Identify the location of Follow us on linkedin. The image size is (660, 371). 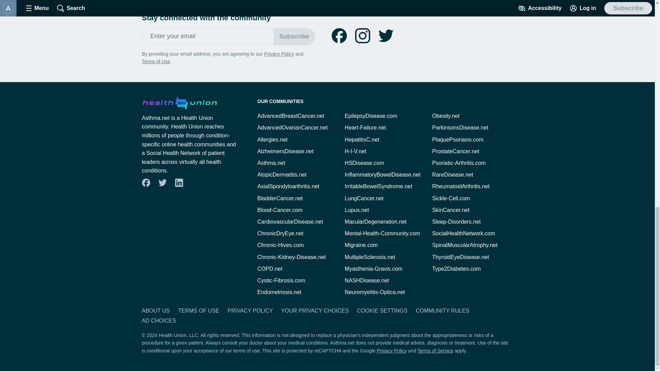
(178, 183).